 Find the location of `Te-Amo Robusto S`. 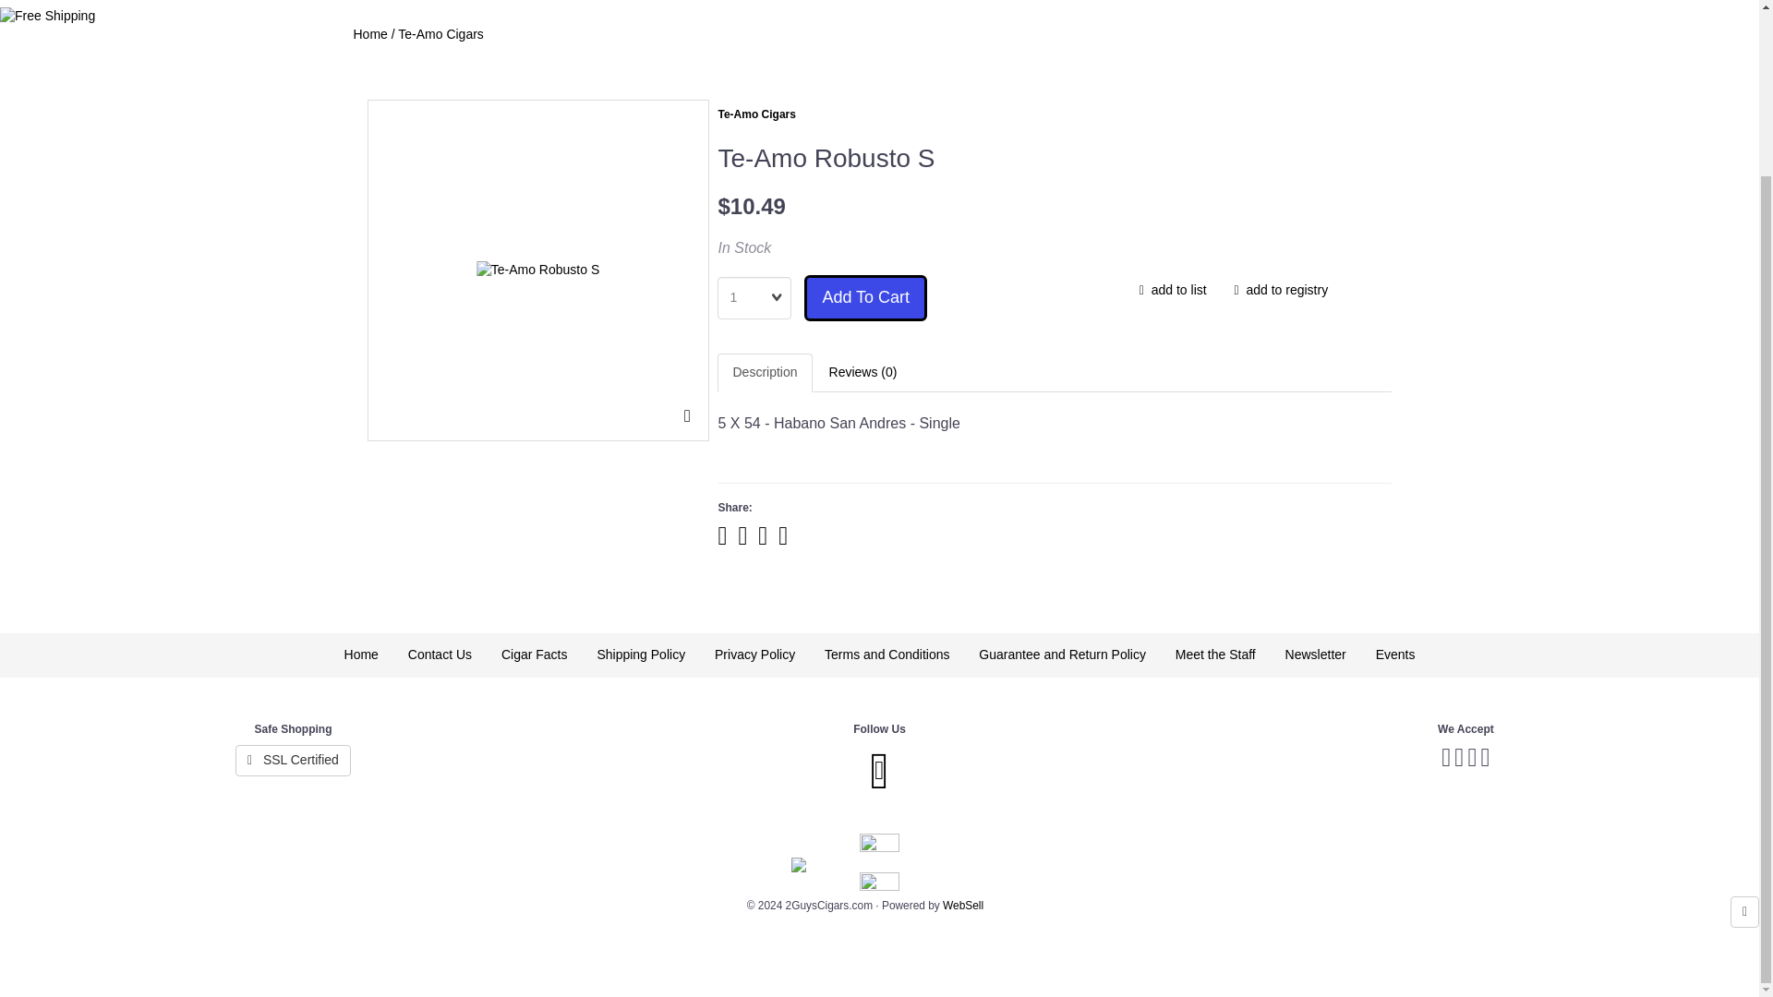

Te-Amo Robusto S is located at coordinates (538, 270).